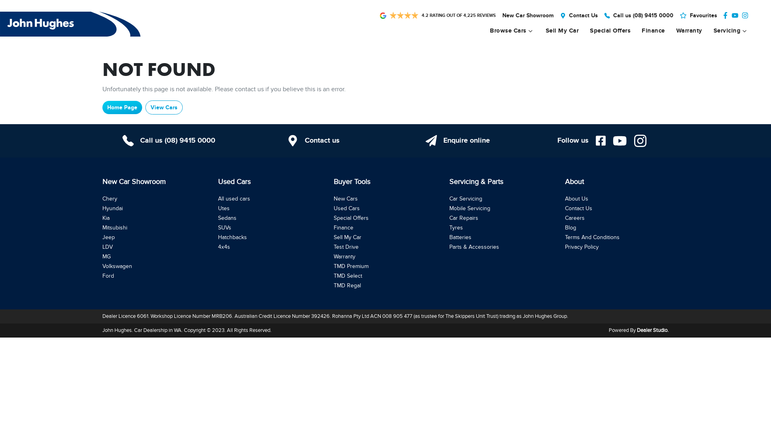 The width and height of the screenshot is (771, 434). What do you see at coordinates (583, 15) in the screenshot?
I see `Contact Us` at bounding box center [583, 15].